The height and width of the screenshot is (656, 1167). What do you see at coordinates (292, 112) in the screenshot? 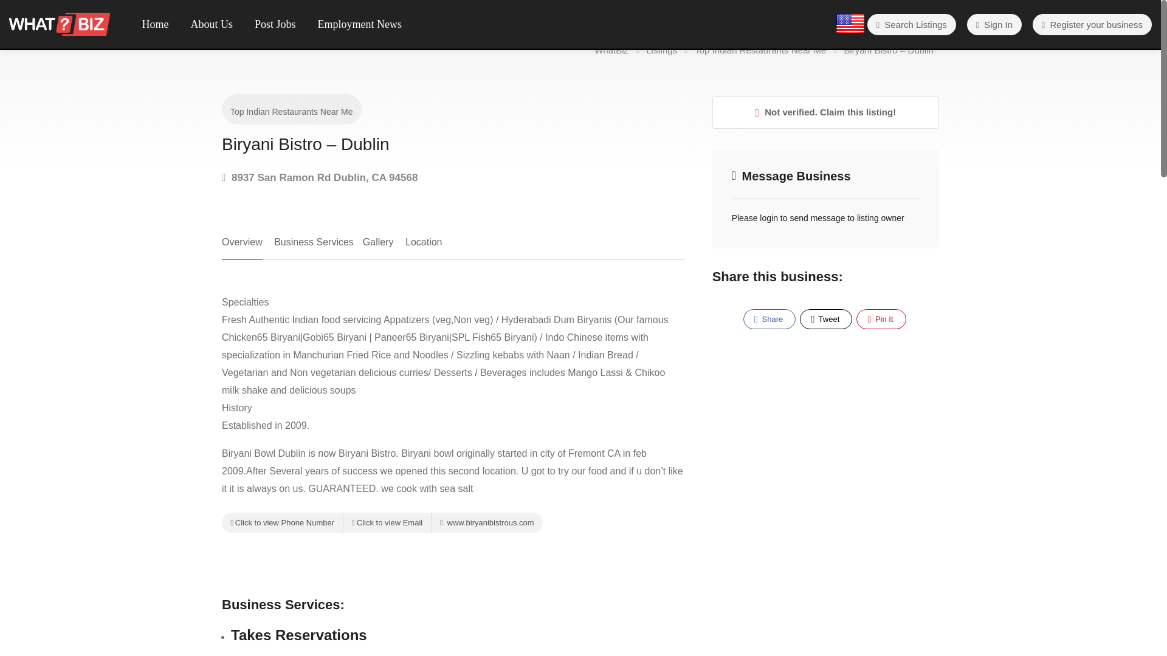
I see `Top Indian Restaurants Near Me` at bounding box center [292, 112].